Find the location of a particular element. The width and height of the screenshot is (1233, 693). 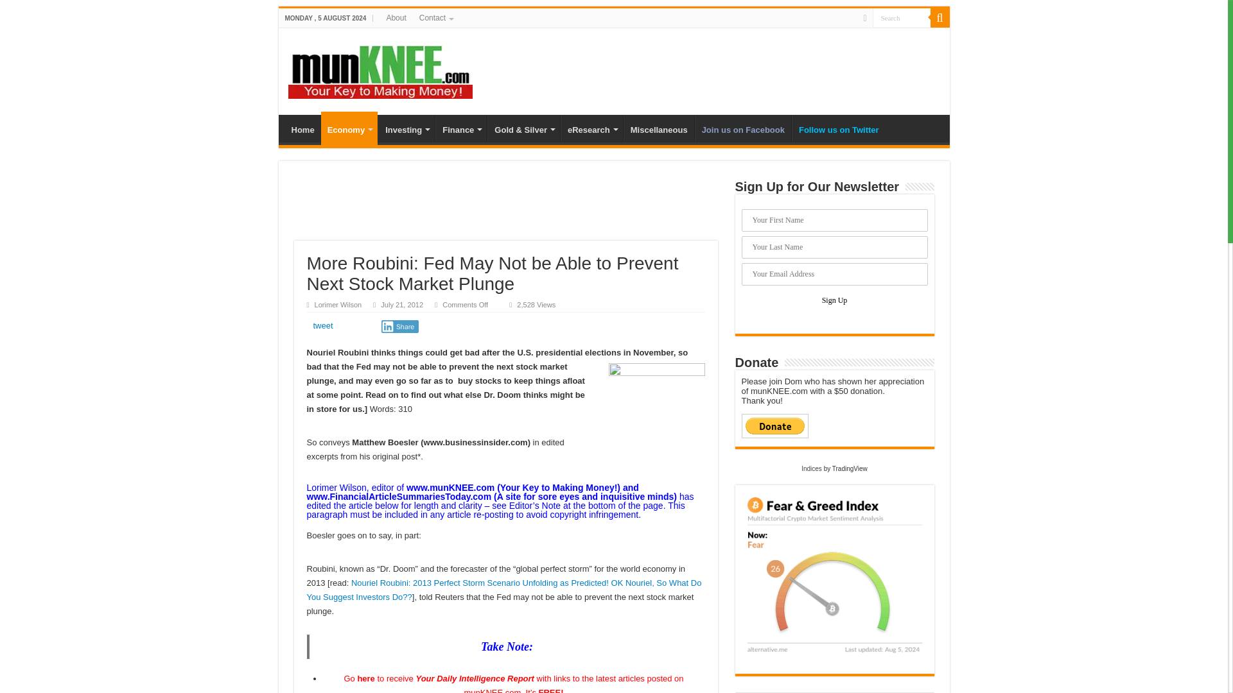

Search is located at coordinates (939, 18).